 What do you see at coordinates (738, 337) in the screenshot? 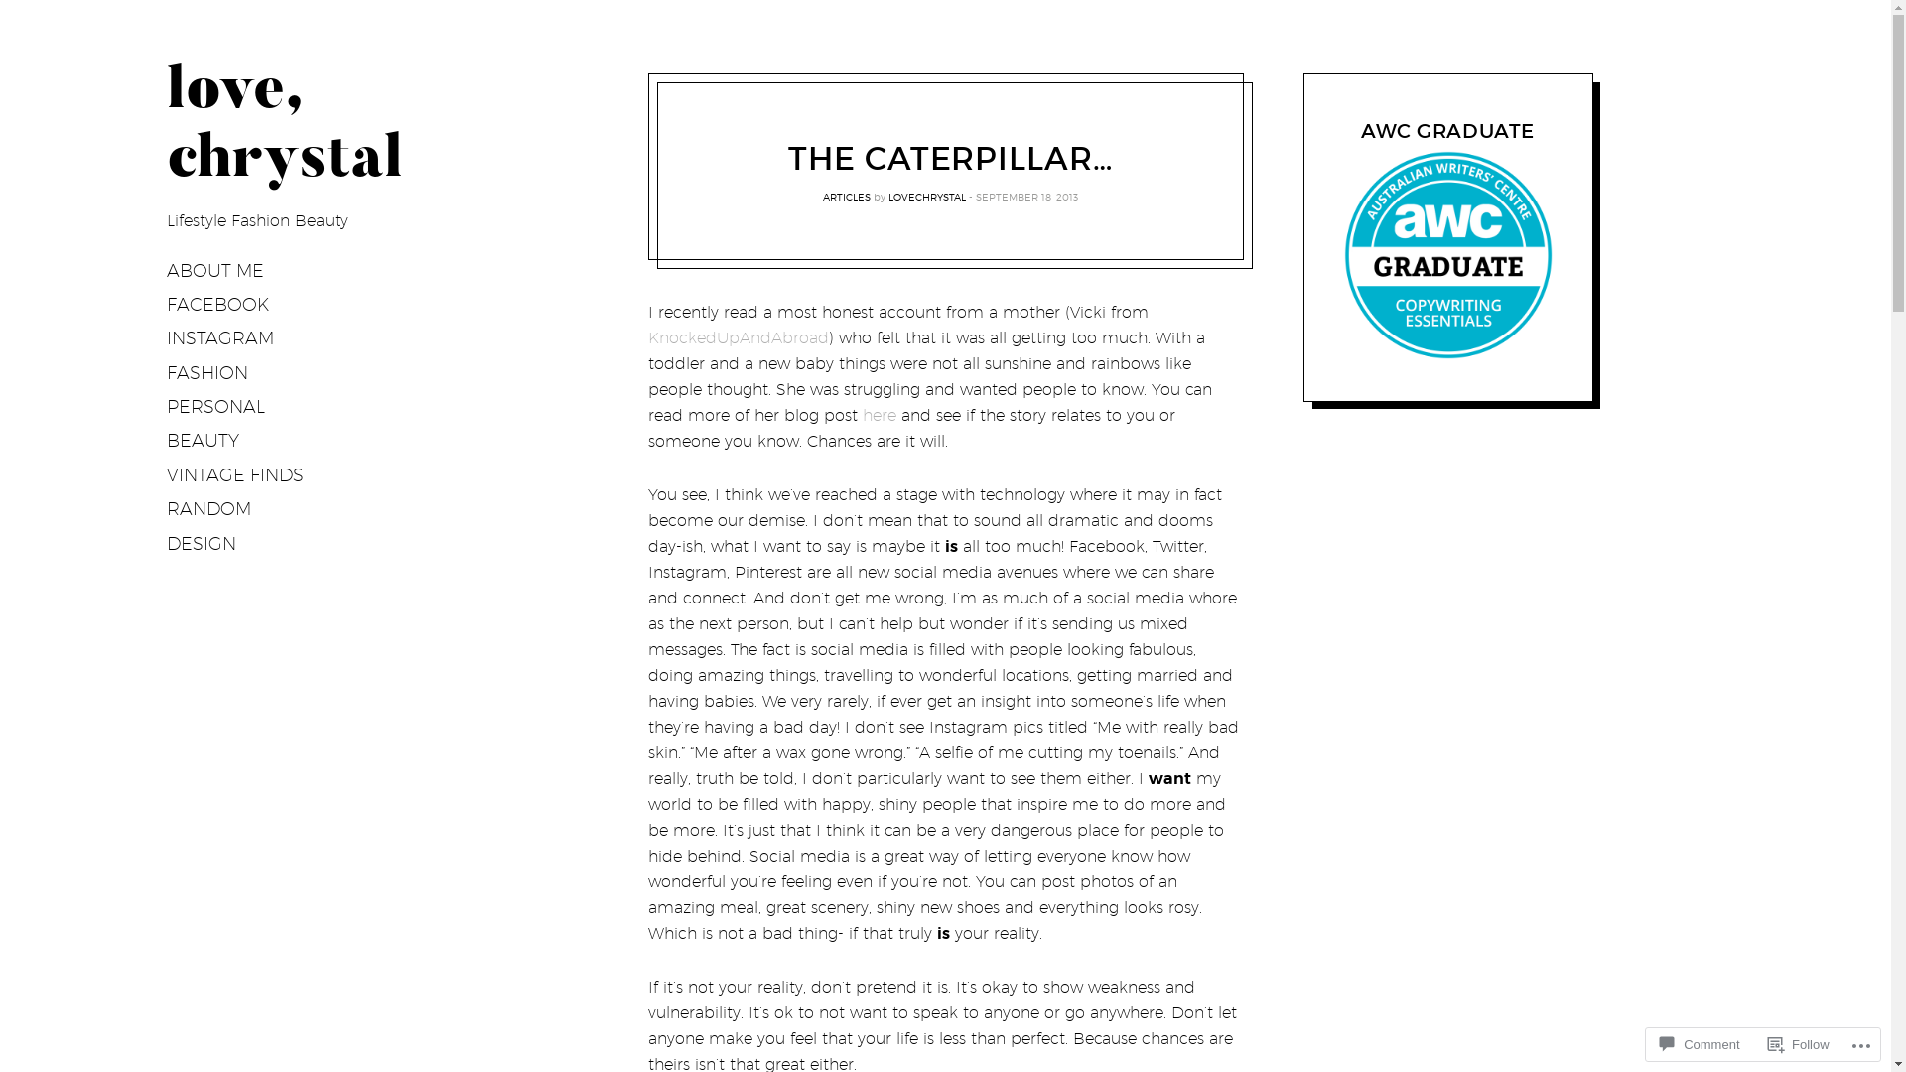
I see `KnockedUpAndAbroad` at bounding box center [738, 337].